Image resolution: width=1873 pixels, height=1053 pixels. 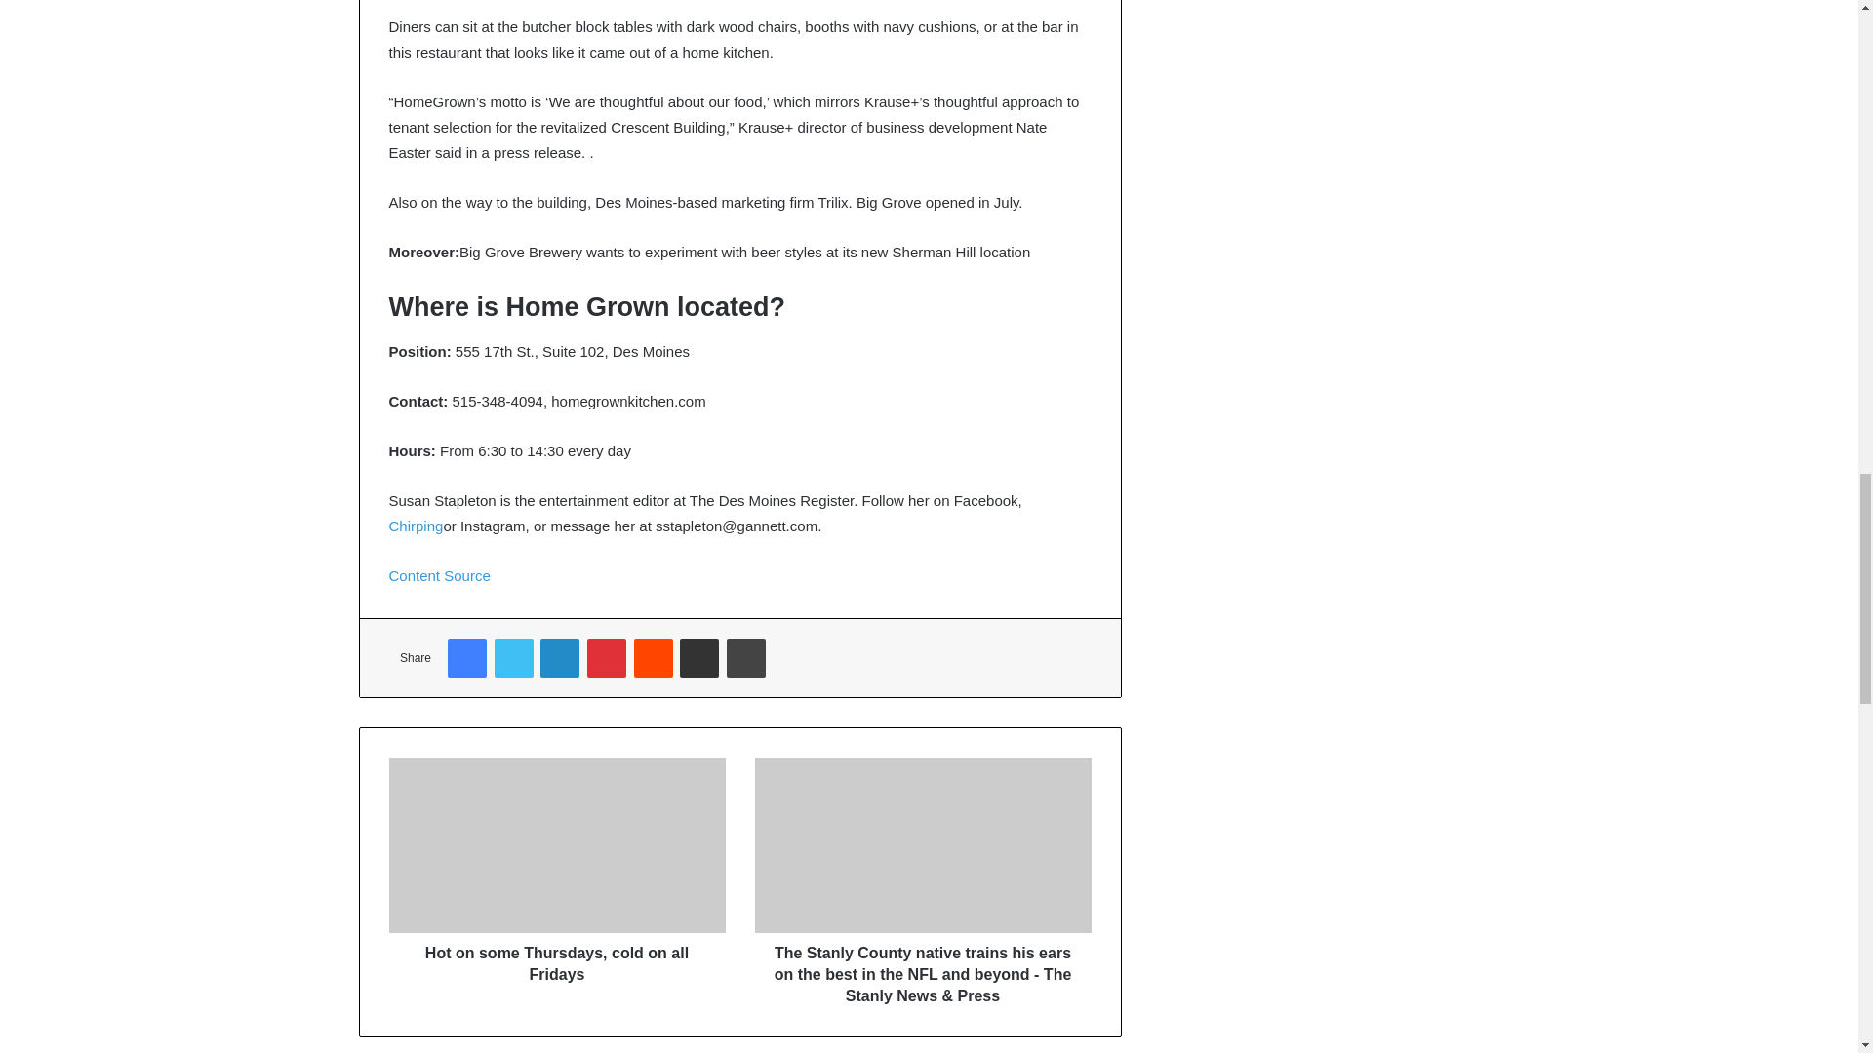 I want to click on Twitter, so click(x=513, y=657).